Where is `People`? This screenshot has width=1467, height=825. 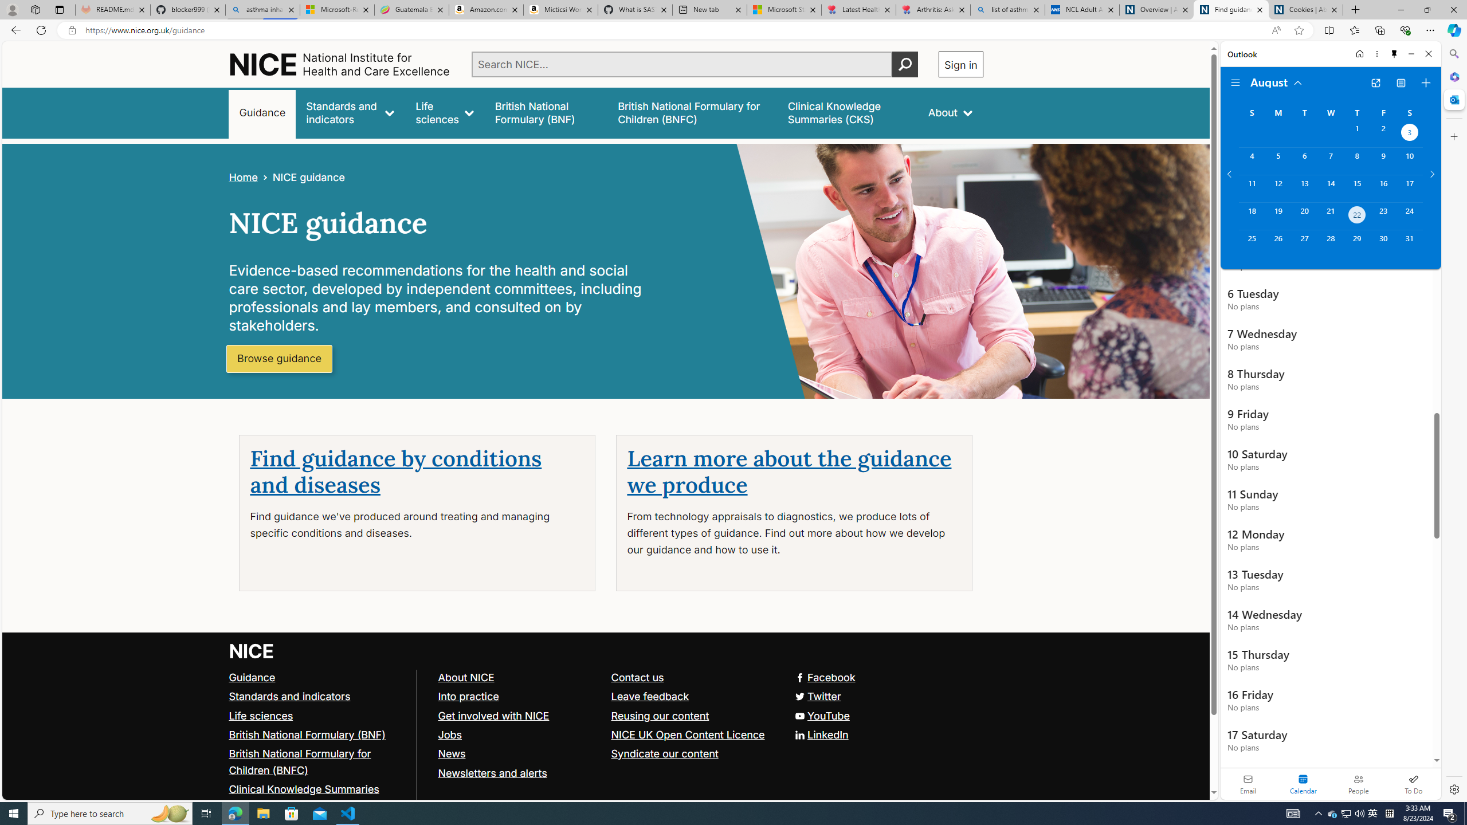
People is located at coordinates (1358, 784).